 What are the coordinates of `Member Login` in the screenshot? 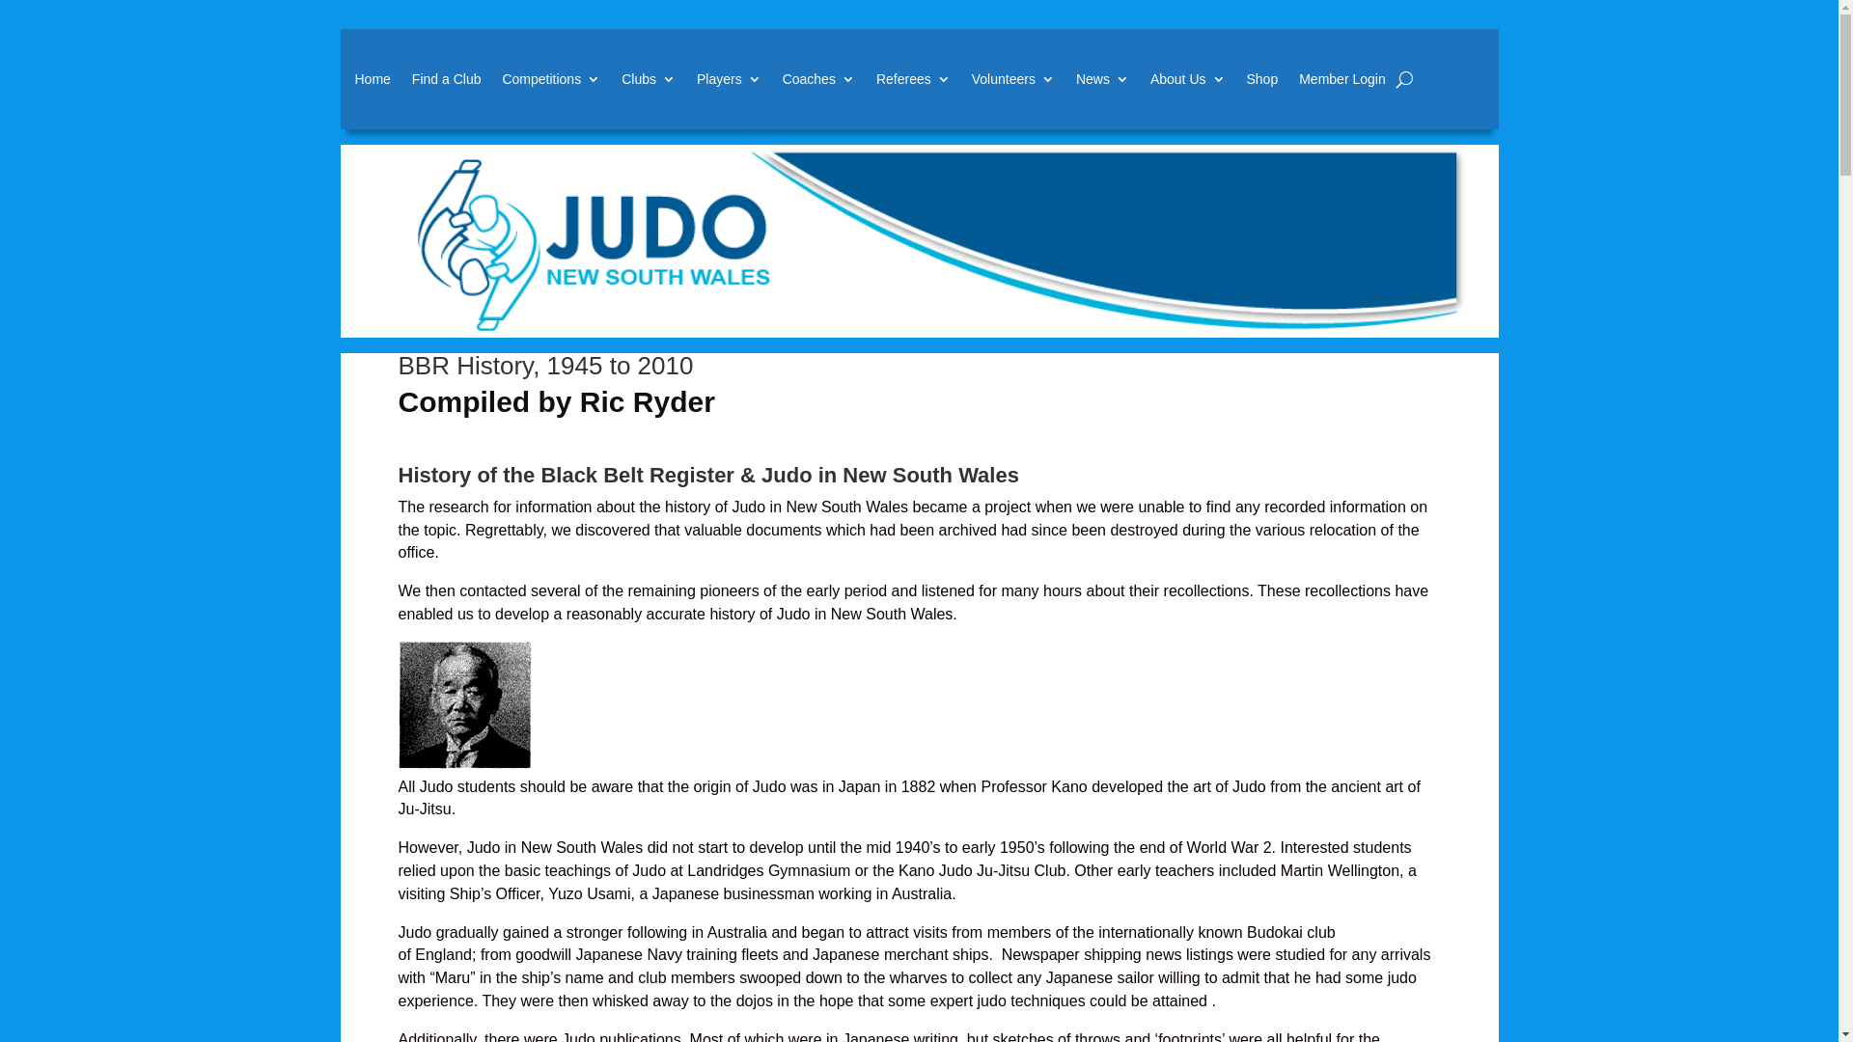 It's located at (1342, 79).